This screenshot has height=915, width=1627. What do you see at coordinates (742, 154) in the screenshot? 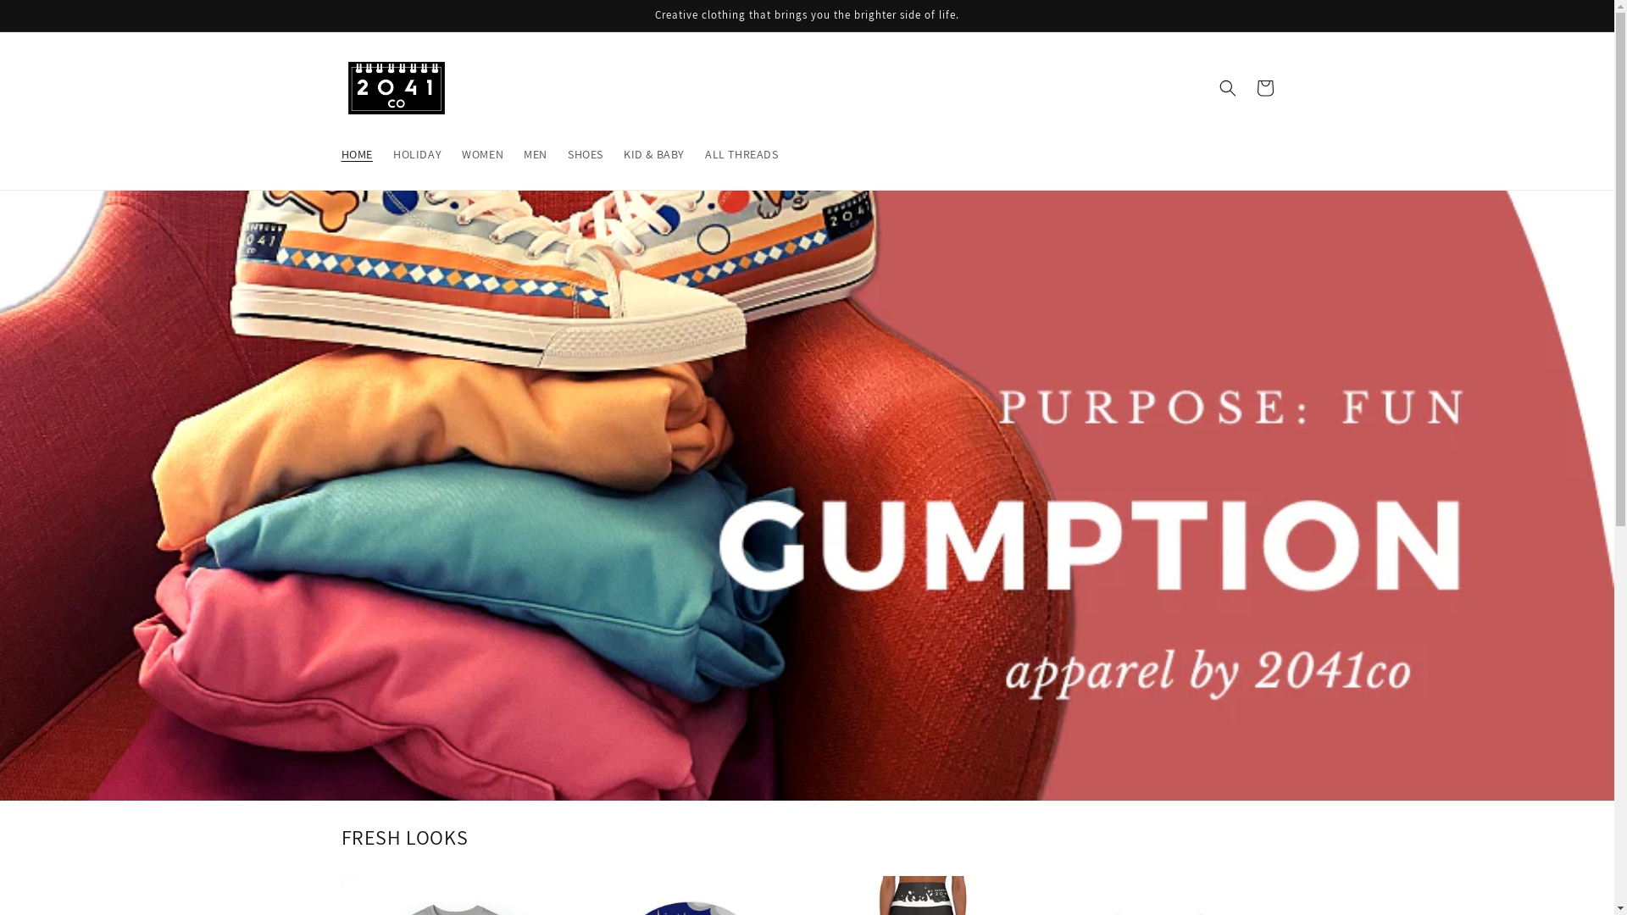
I see `ALL THREADS` at bounding box center [742, 154].